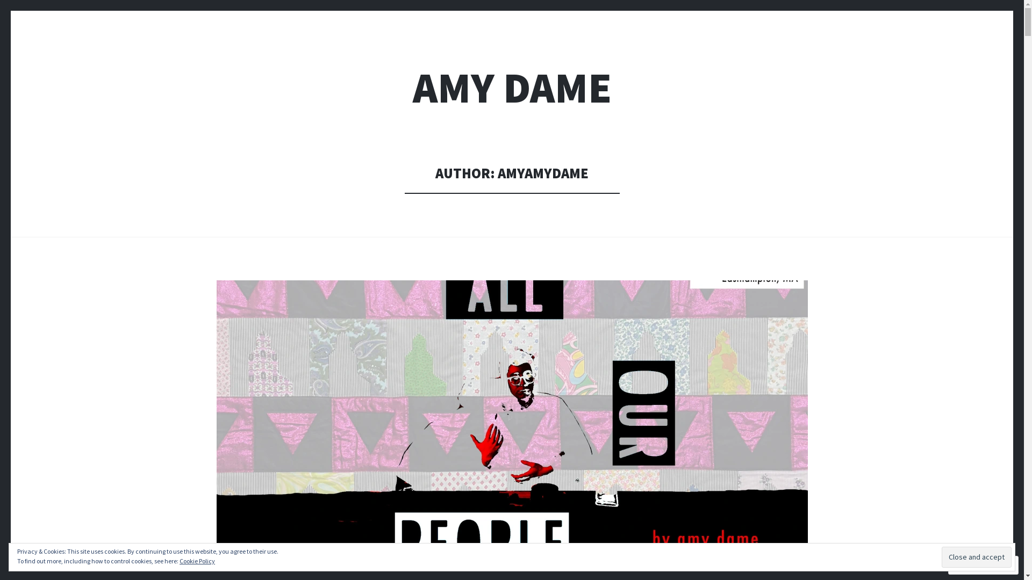 The height and width of the screenshot is (580, 1032). I want to click on AMY DAME, so click(512, 88).